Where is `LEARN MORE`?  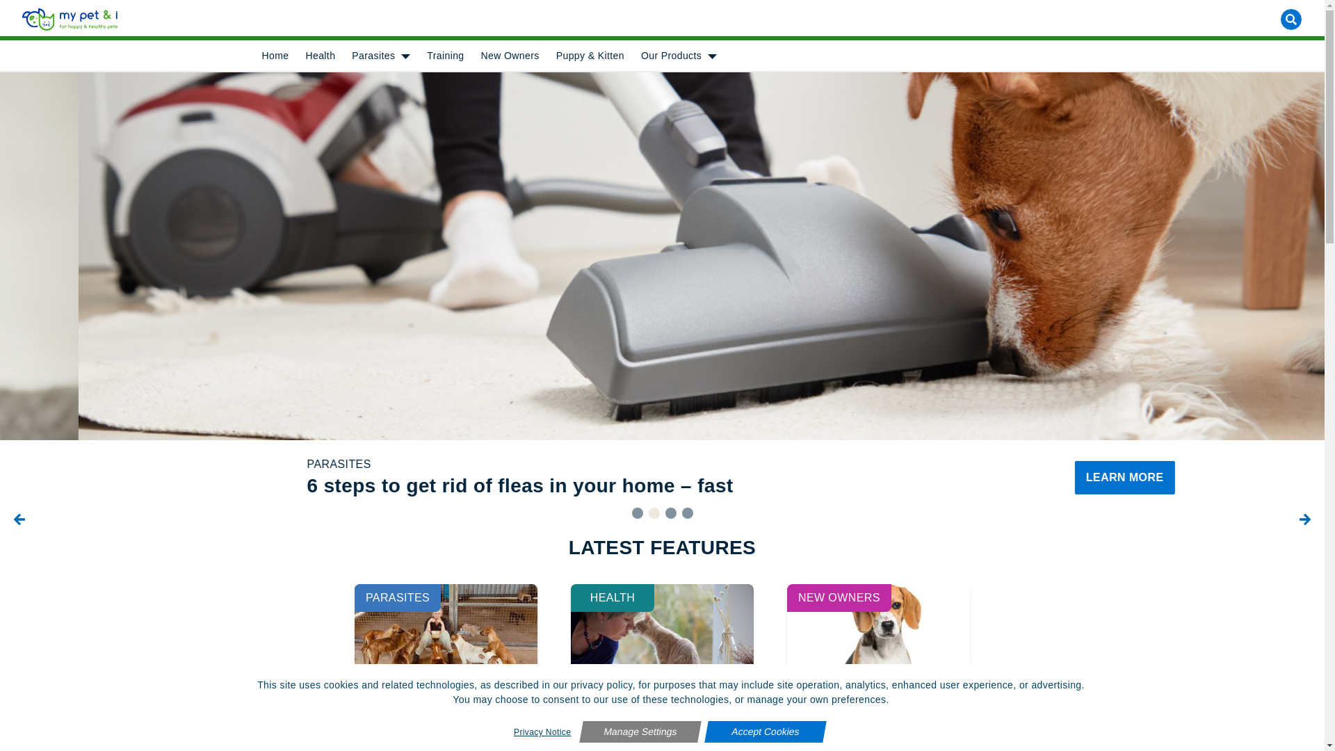 LEARN MORE is located at coordinates (1046, 478).